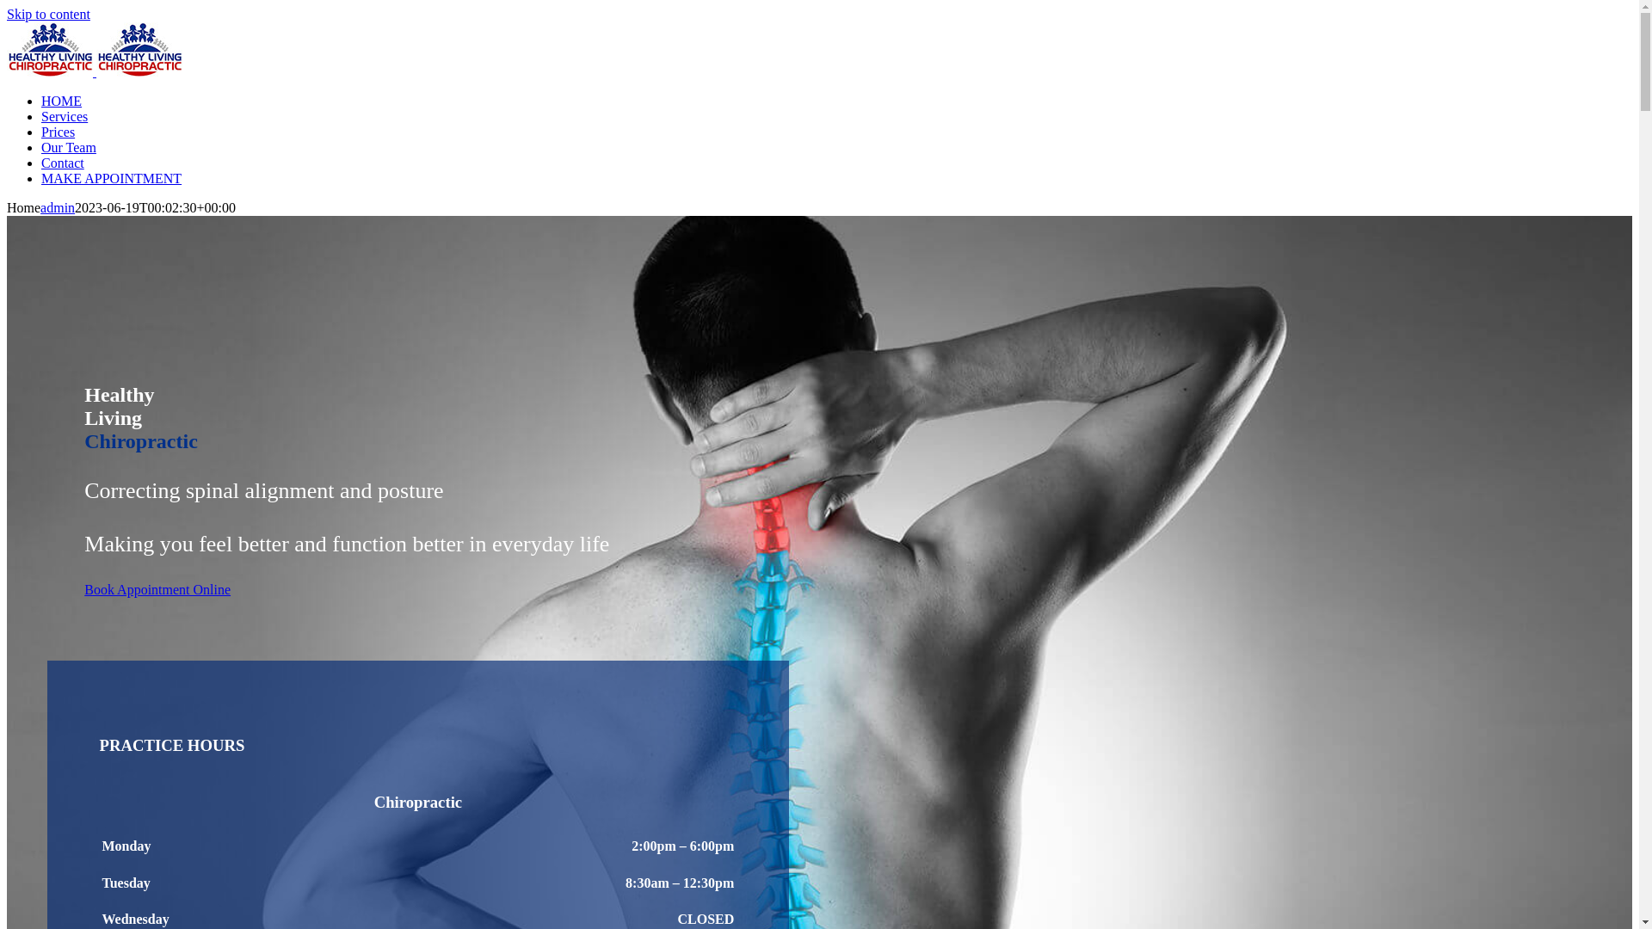  What do you see at coordinates (58, 208) in the screenshot?
I see `admin` at bounding box center [58, 208].